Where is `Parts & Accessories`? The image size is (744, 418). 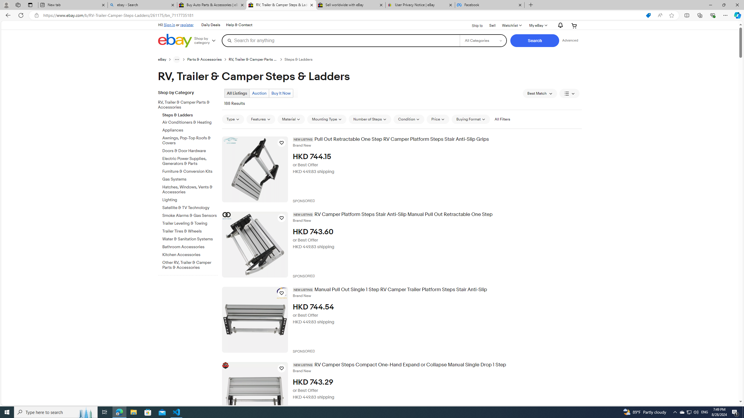
Parts & Accessories is located at coordinates (205, 60).